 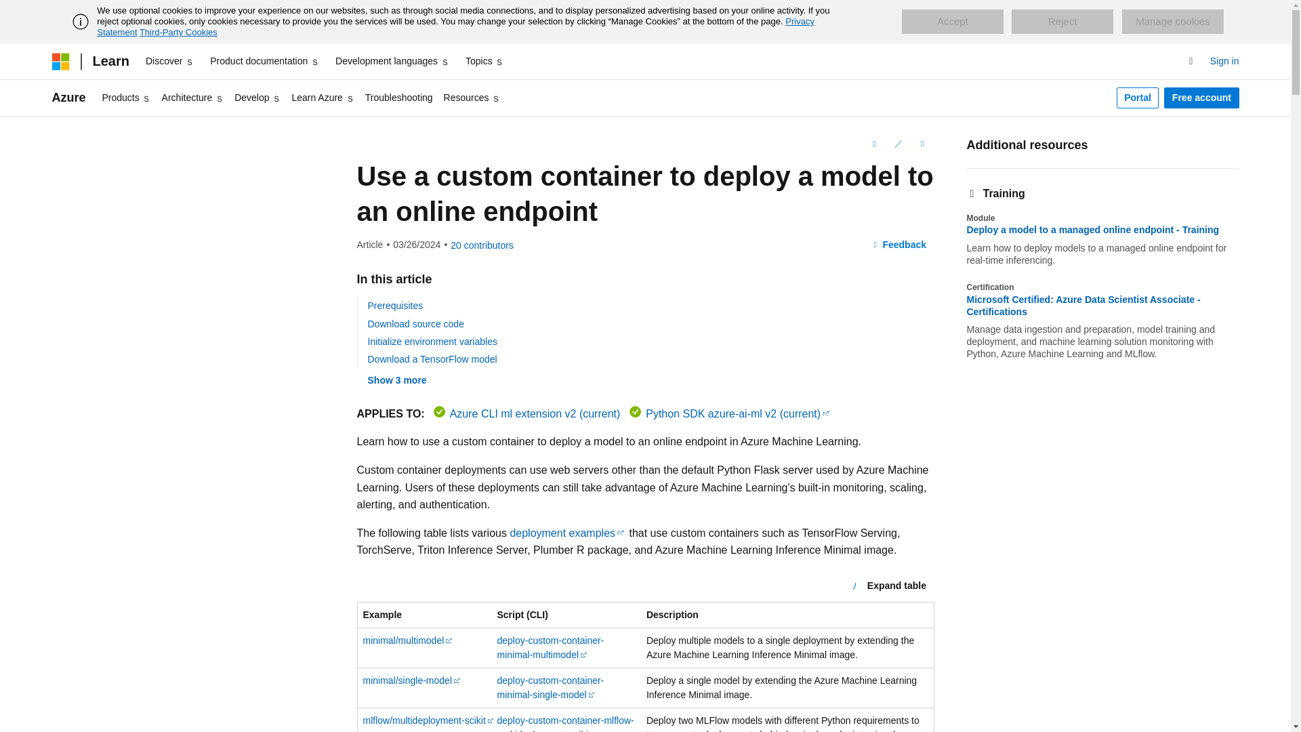 What do you see at coordinates (169, 61) in the screenshot?
I see `Discover` at bounding box center [169, 61].